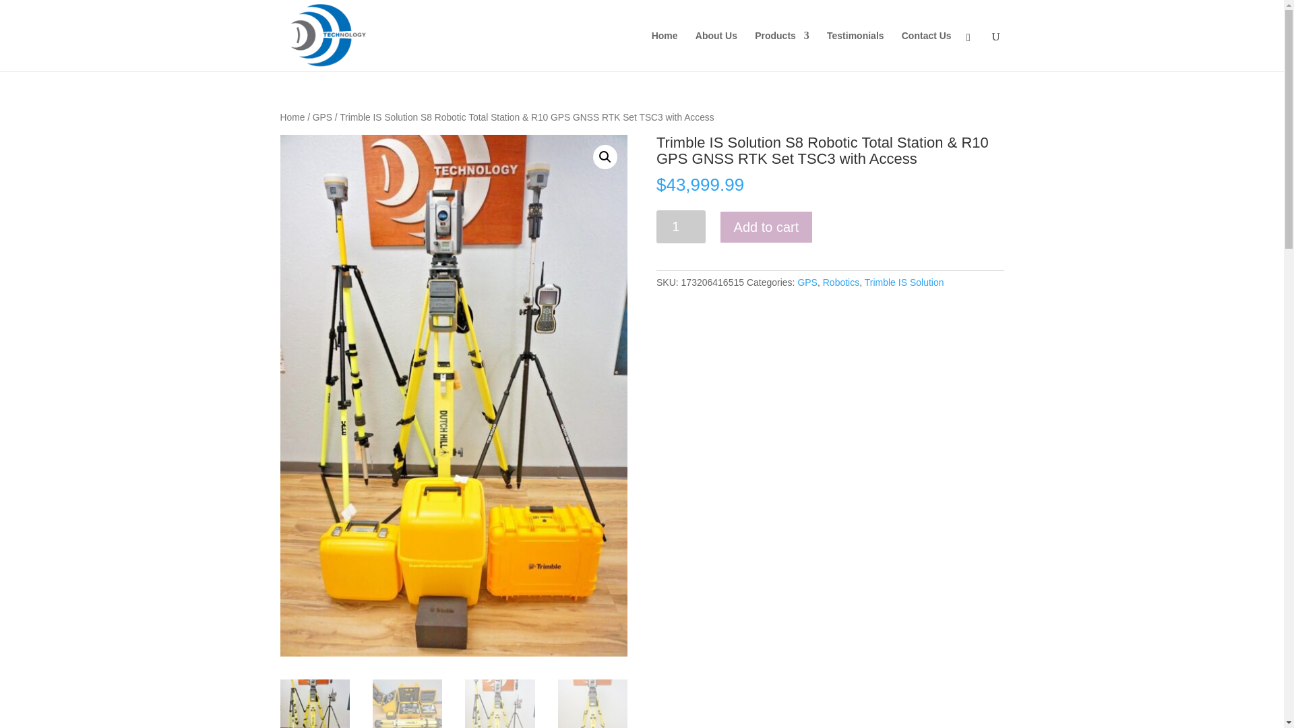 The width and height of the screenshot is (1294, 728). Describe the element at coordinates (807, 282) in the screenshot. I see `GPS` at that location.